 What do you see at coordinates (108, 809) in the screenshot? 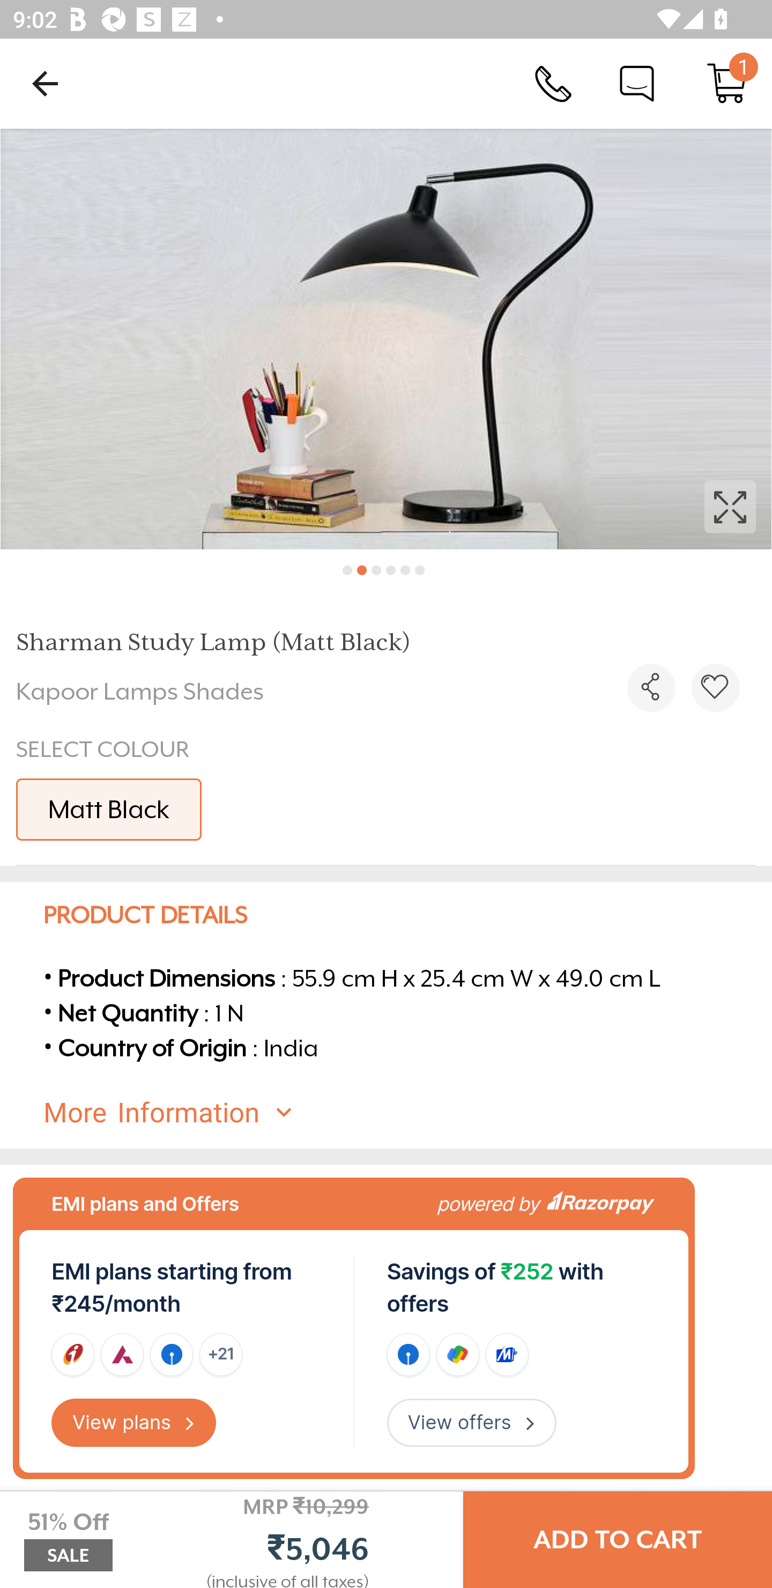
I see `Matt Black` at bounding box center [108, 809].